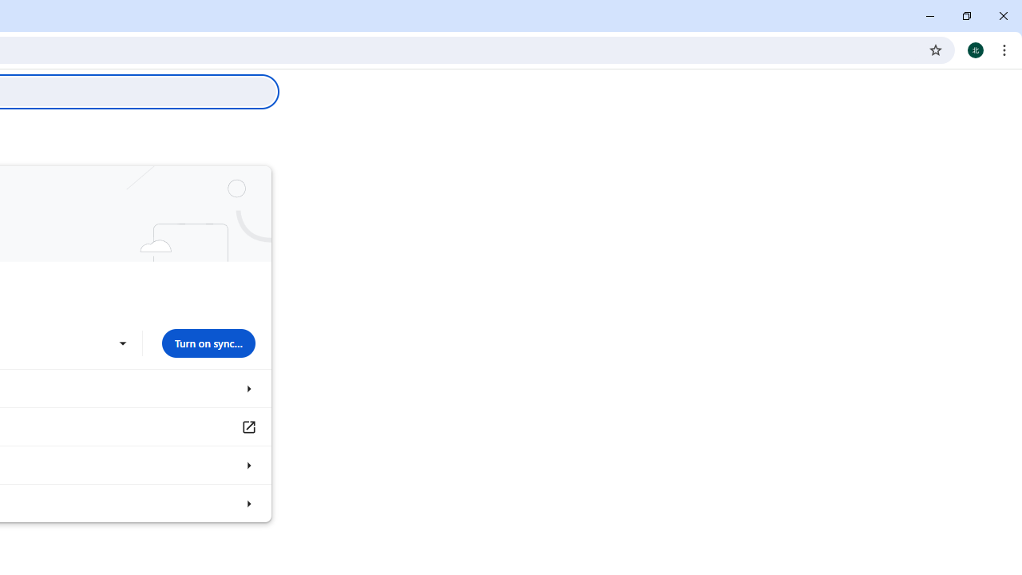  Describe the element at coordinates (248, 503) in the screenshot. I see `Import bookmarks and settings` at that location.